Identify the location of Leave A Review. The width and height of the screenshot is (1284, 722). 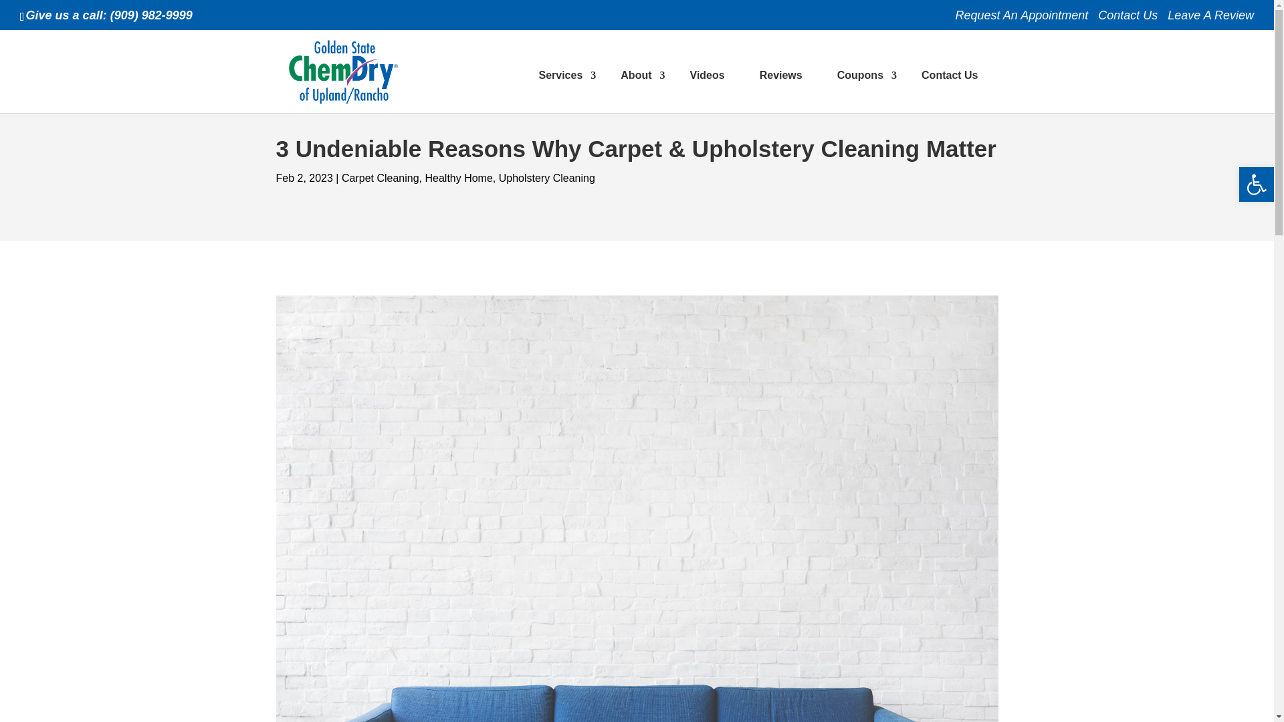
(1210, 20).